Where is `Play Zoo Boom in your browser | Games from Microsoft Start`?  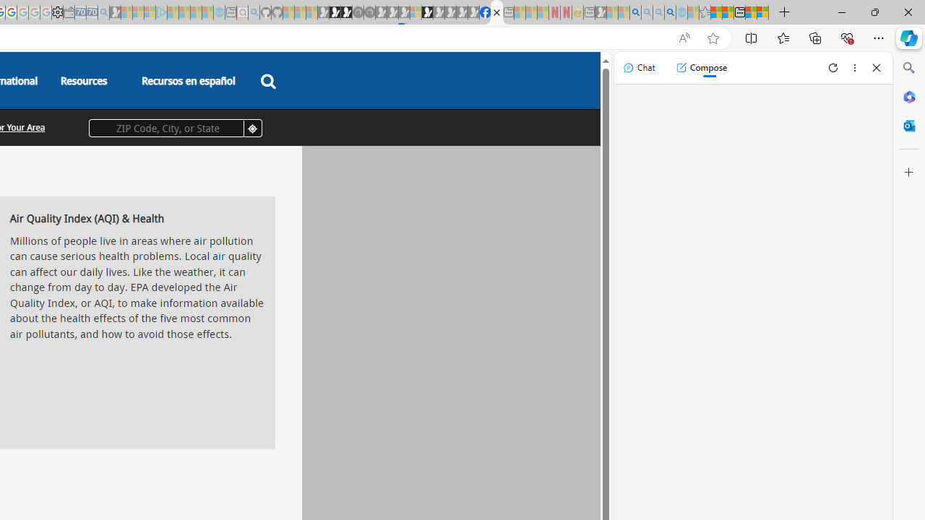 Play Zoo Boom in your browser | Games from Microsoft Start is located at coordinates (335, 13).